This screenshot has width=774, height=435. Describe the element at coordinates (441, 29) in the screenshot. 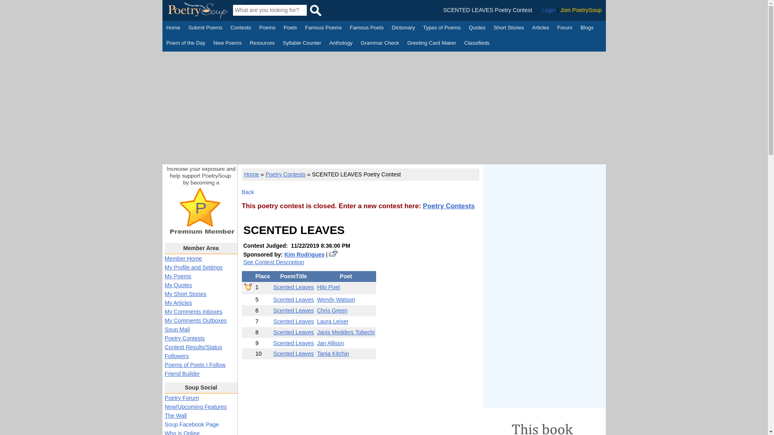

I see `Types of Poems` at that location.